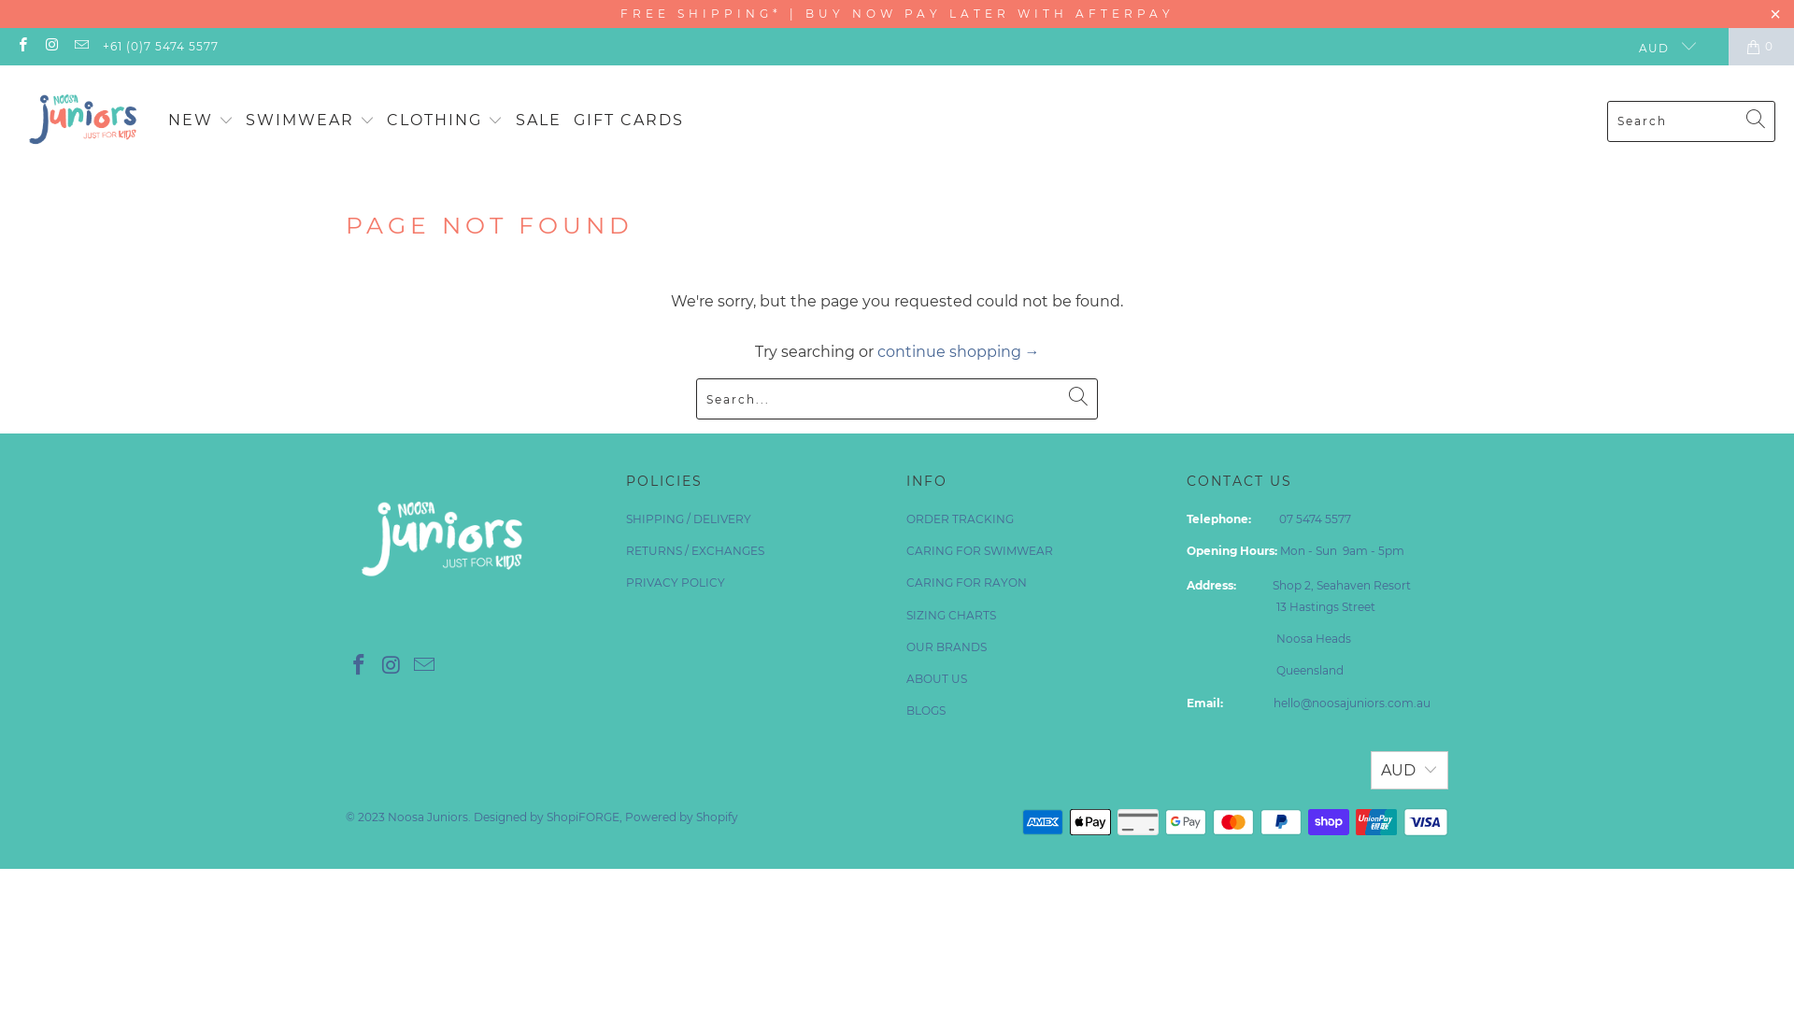 The height and width of the screenshot is (1009, 1794). I want to click on Noosa Juniors on Facebook, so click(360, 666).